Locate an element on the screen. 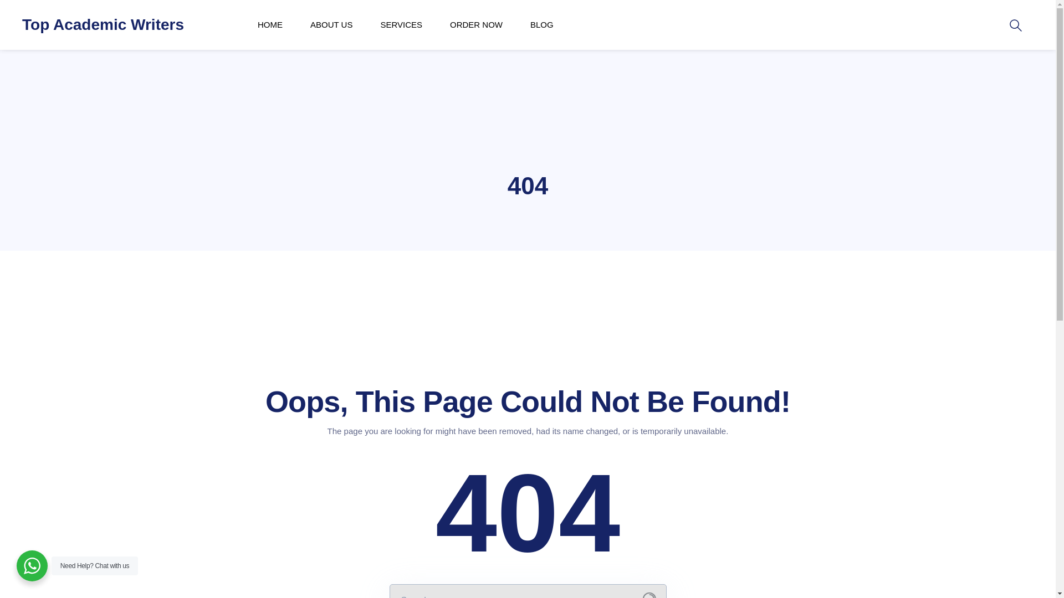 This screenshot has width=1064, height=598. ABOUT US is located at coordinates (331, 24).